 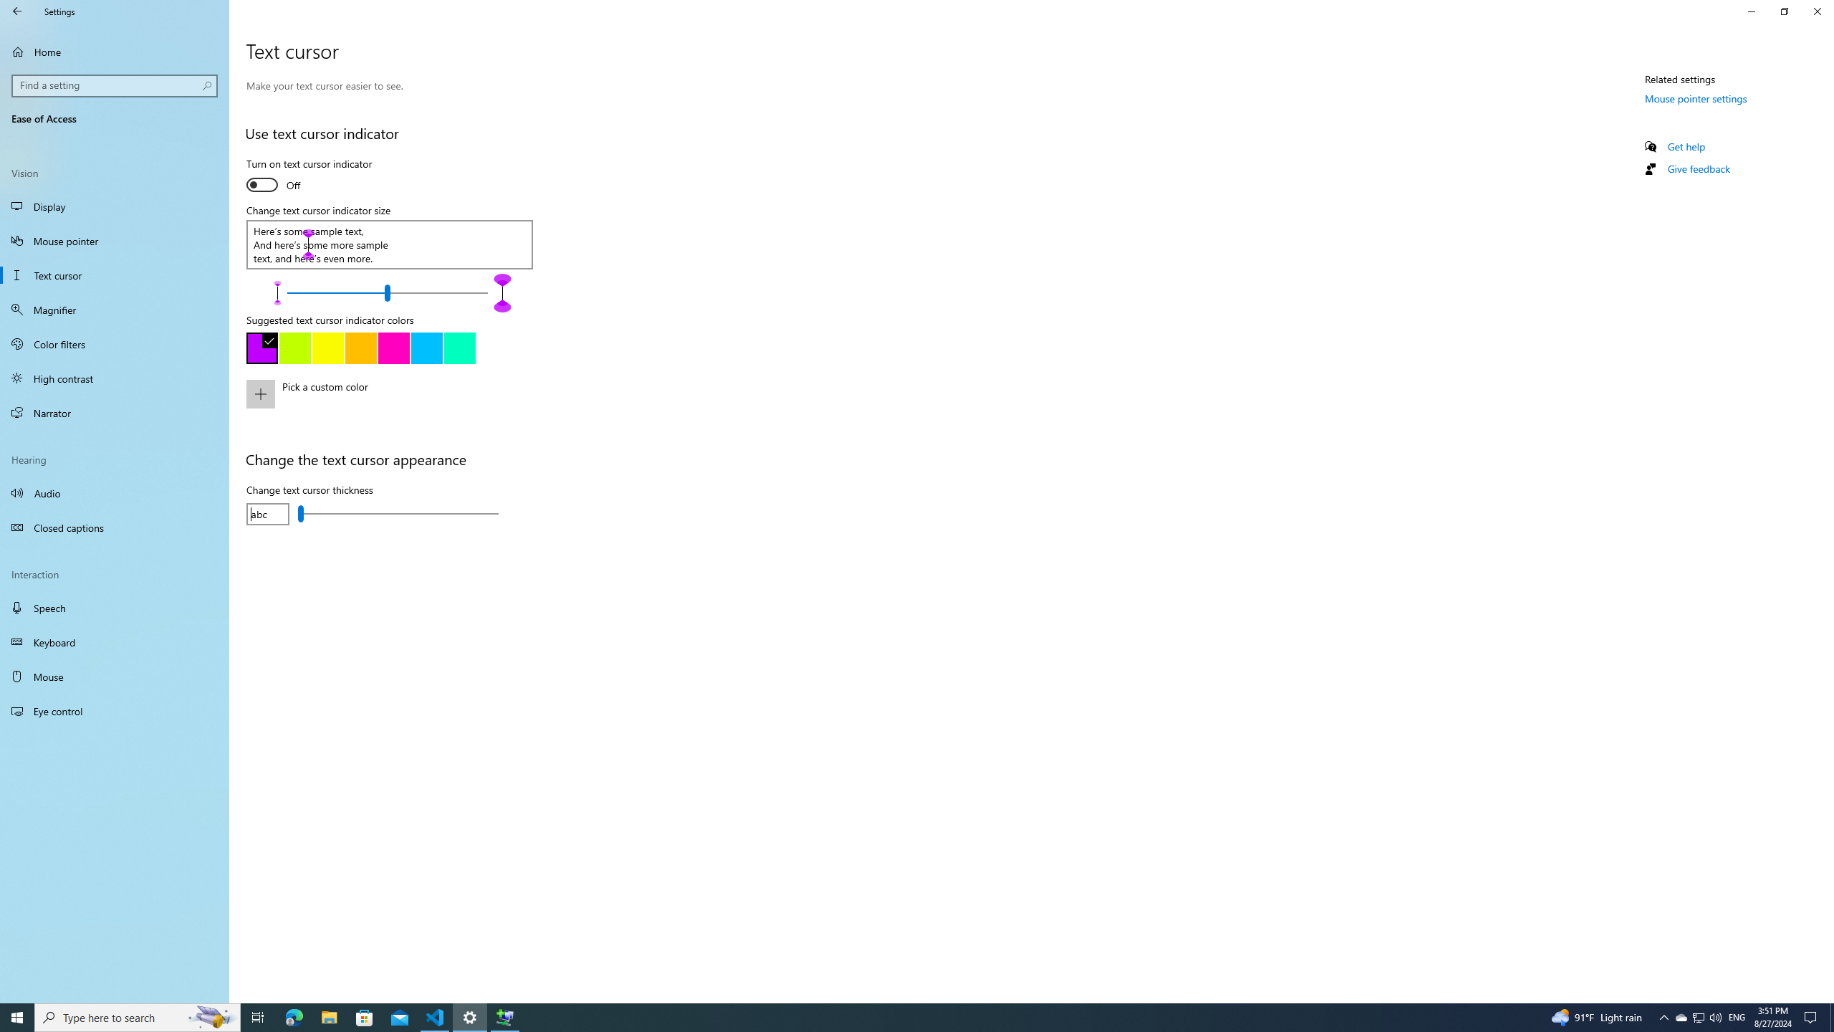 I want to click on Purple, so click(x=262, y=348).